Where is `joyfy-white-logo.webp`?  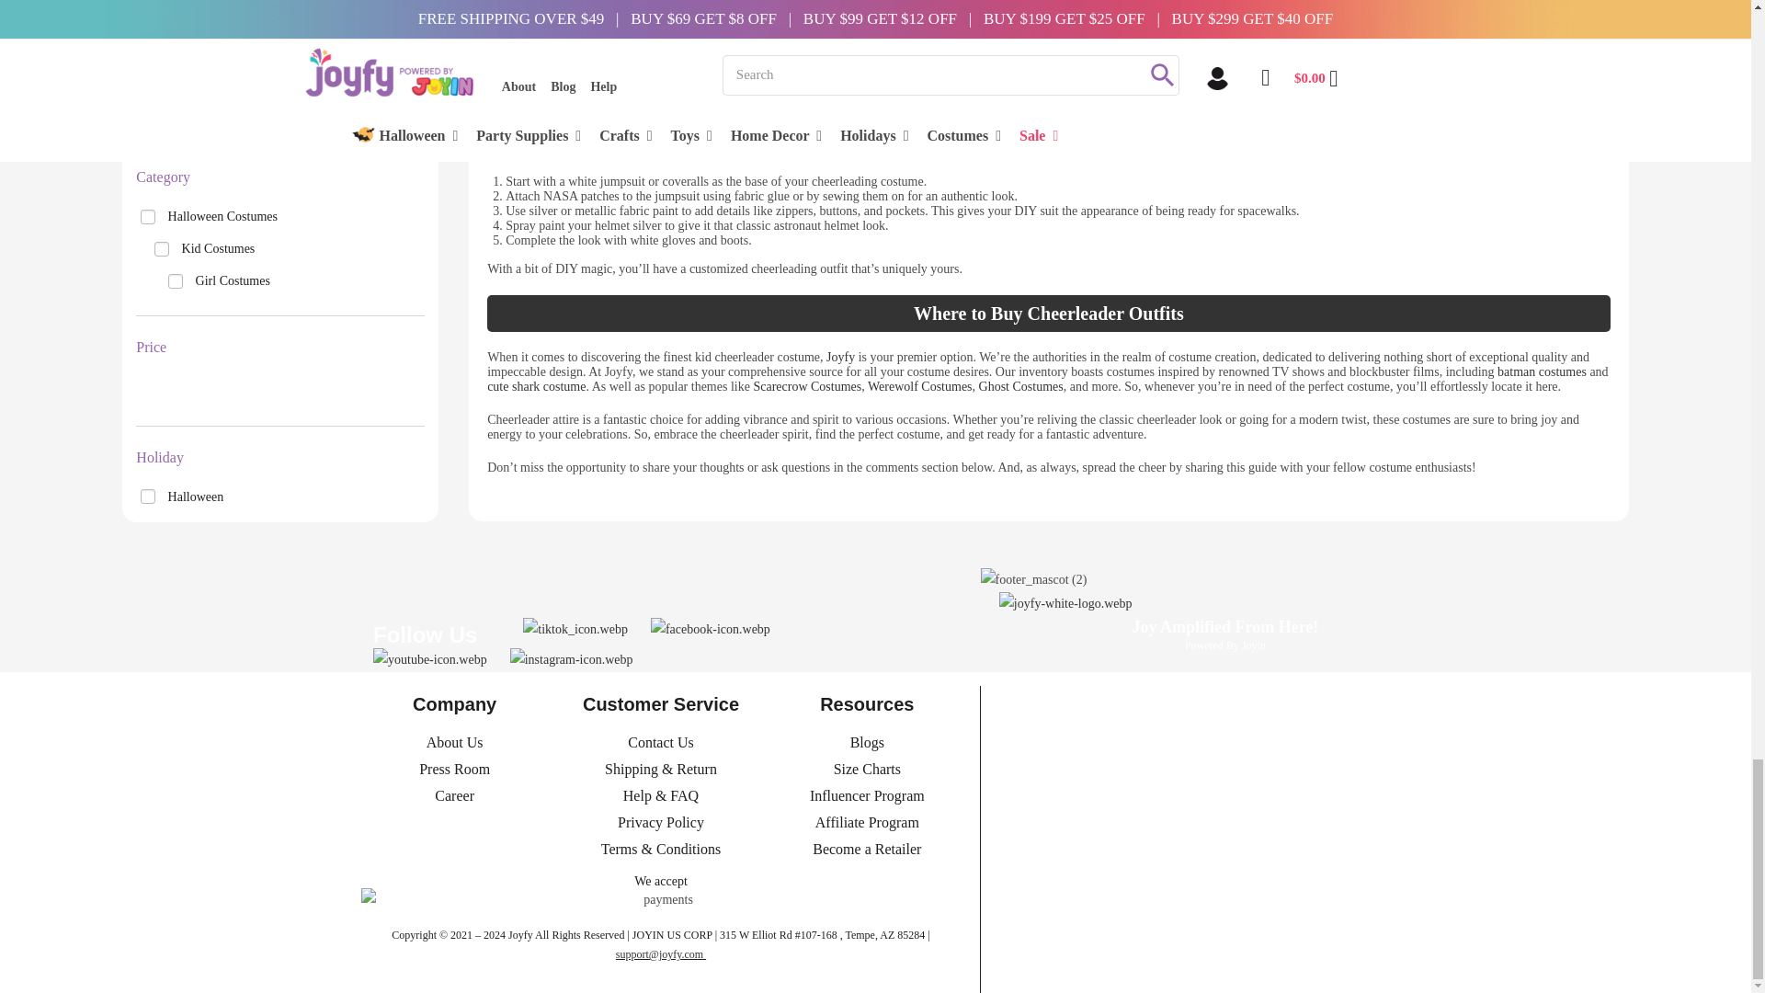 joyfy-white-logo.webp is located at coordinates (1065, 632).